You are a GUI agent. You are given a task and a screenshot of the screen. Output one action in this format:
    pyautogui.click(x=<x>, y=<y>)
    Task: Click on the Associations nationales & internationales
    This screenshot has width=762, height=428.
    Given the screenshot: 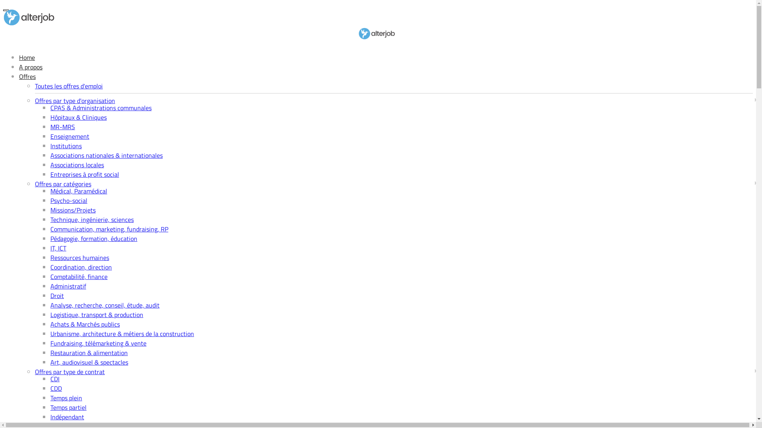 What is the action you would take?
    pyautogui.click(x=106, y=155)
    